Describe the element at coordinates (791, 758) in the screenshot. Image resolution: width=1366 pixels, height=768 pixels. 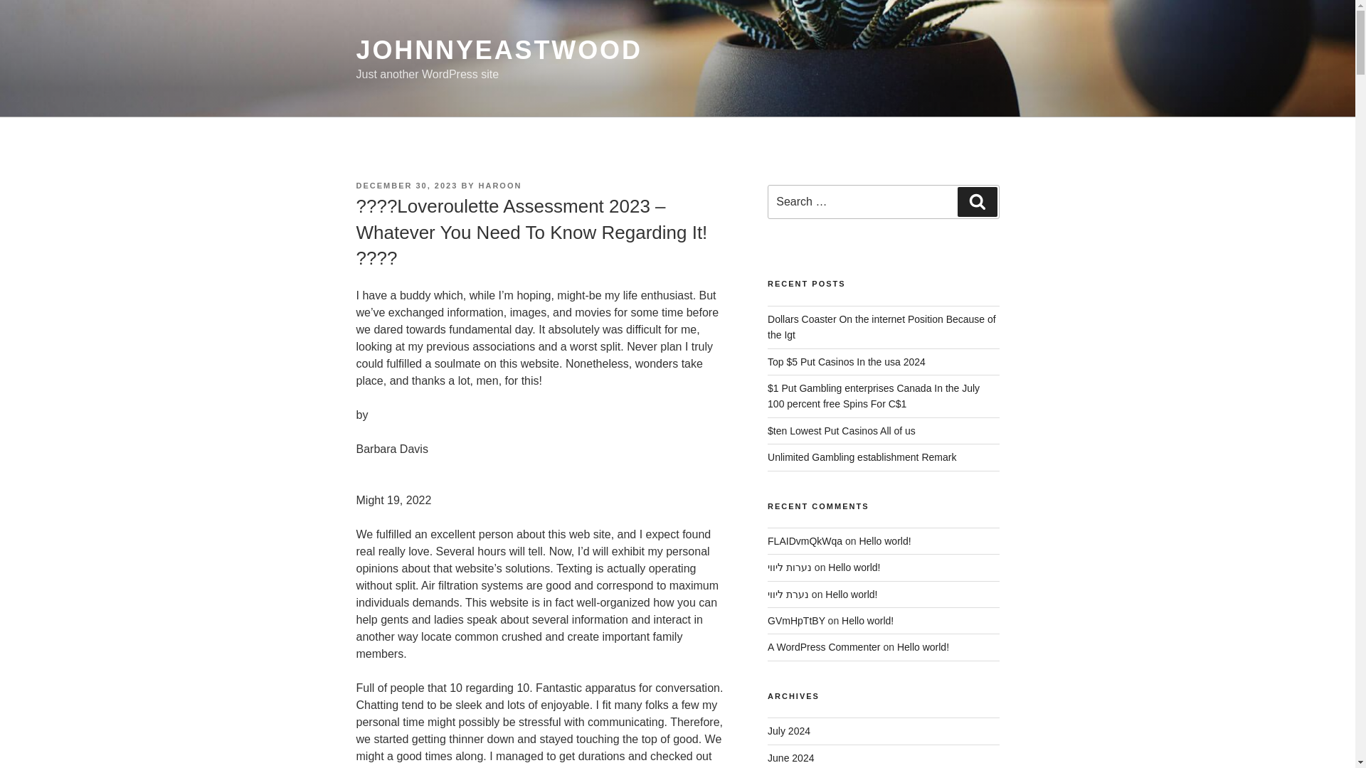
I see `June 2024` at that location.